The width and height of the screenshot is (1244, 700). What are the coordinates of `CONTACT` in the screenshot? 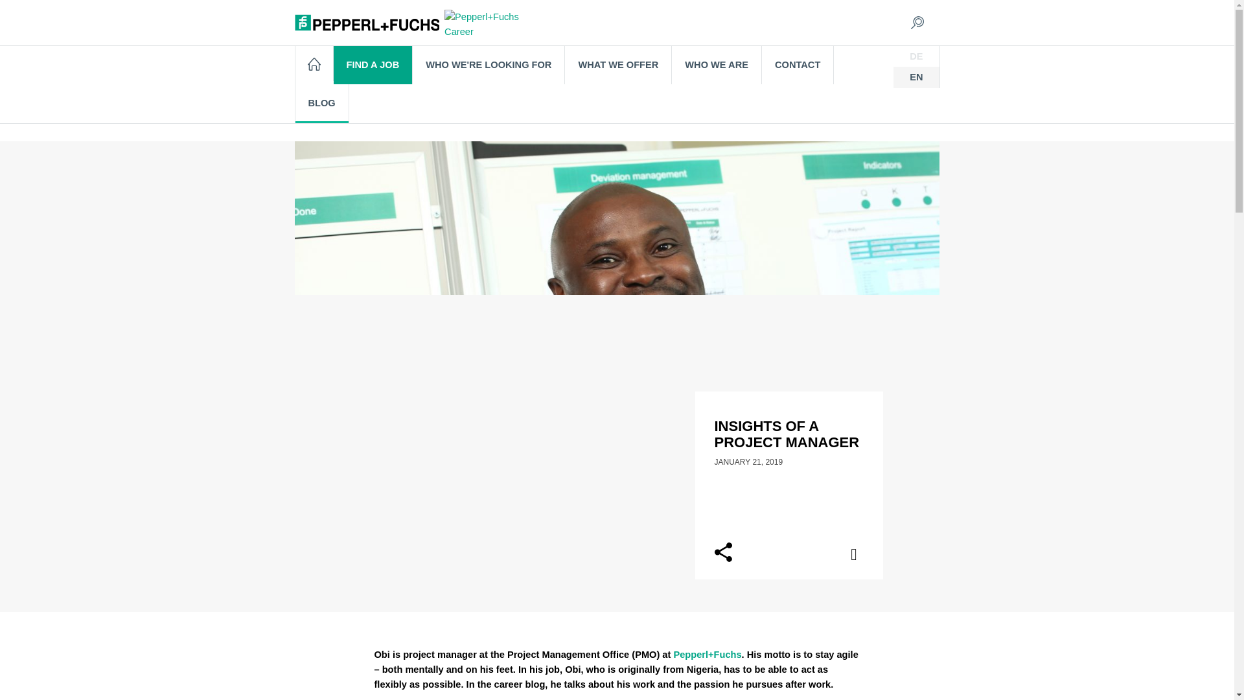 It's located at (797, 65).